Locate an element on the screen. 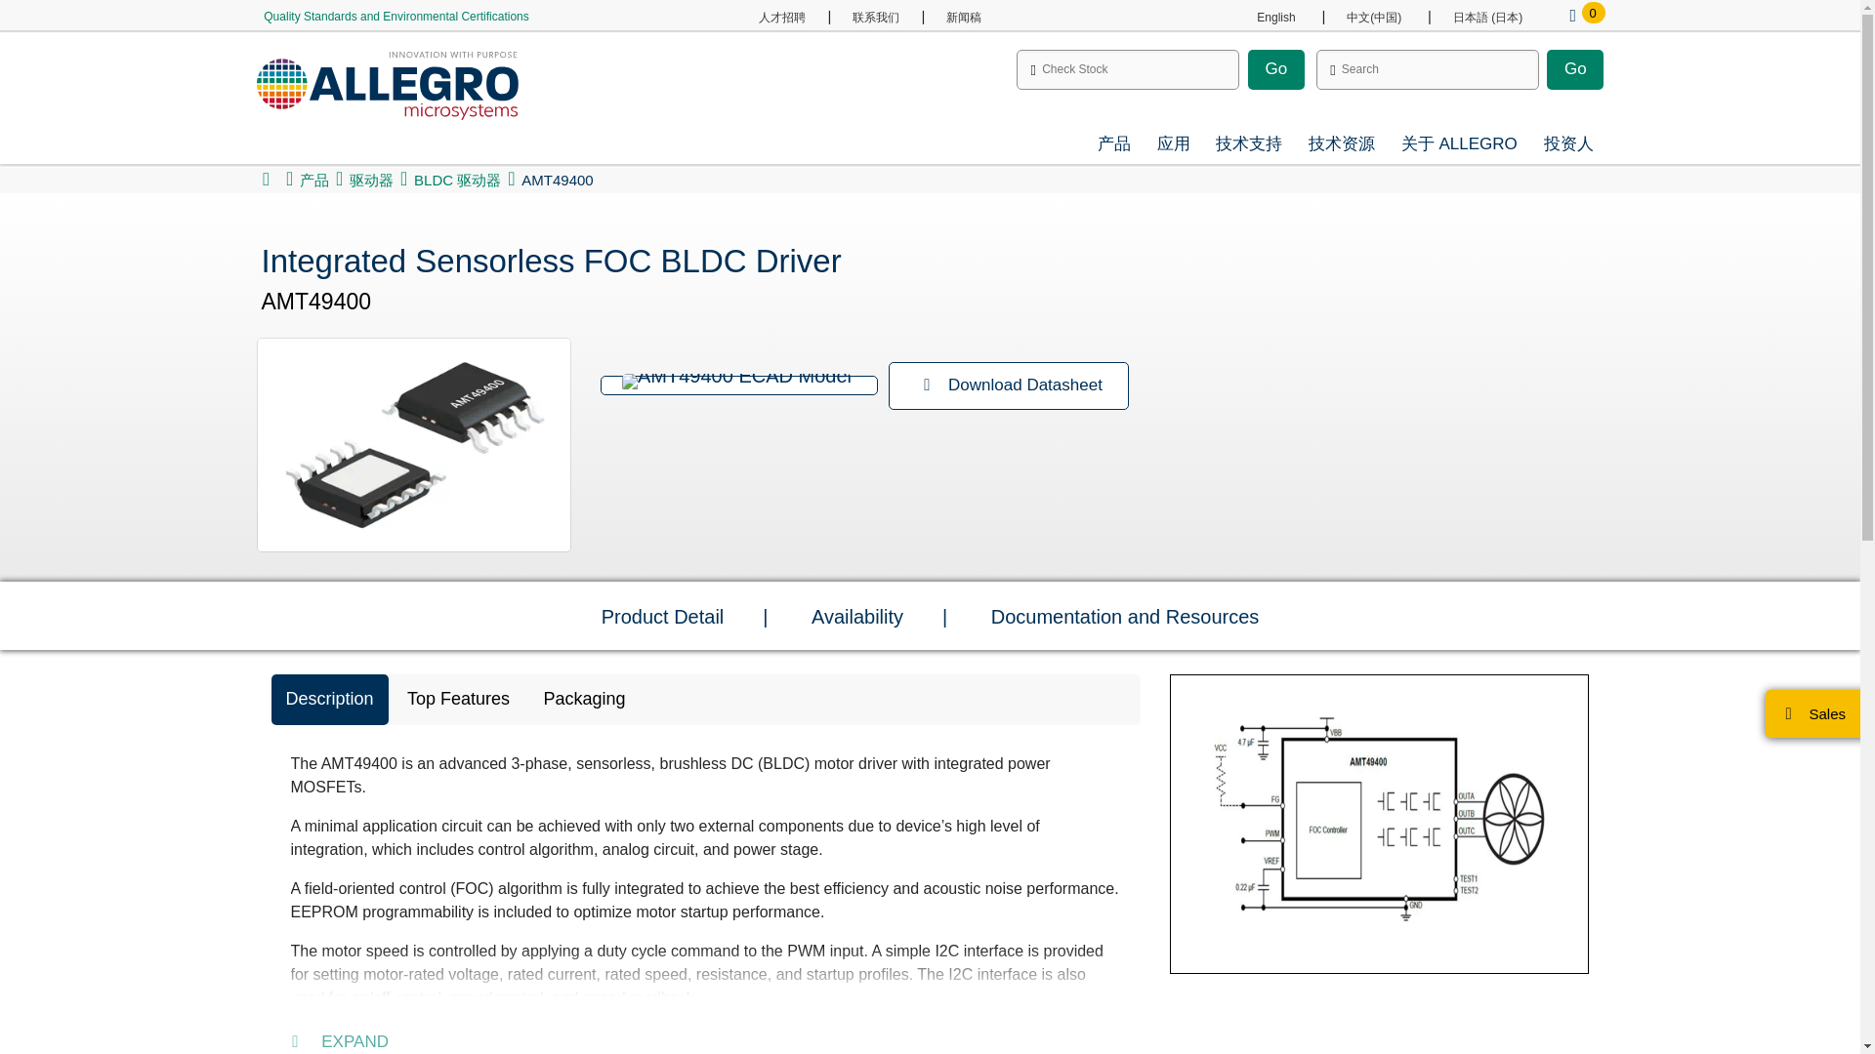  Go is located at coordinates (1276, 68).